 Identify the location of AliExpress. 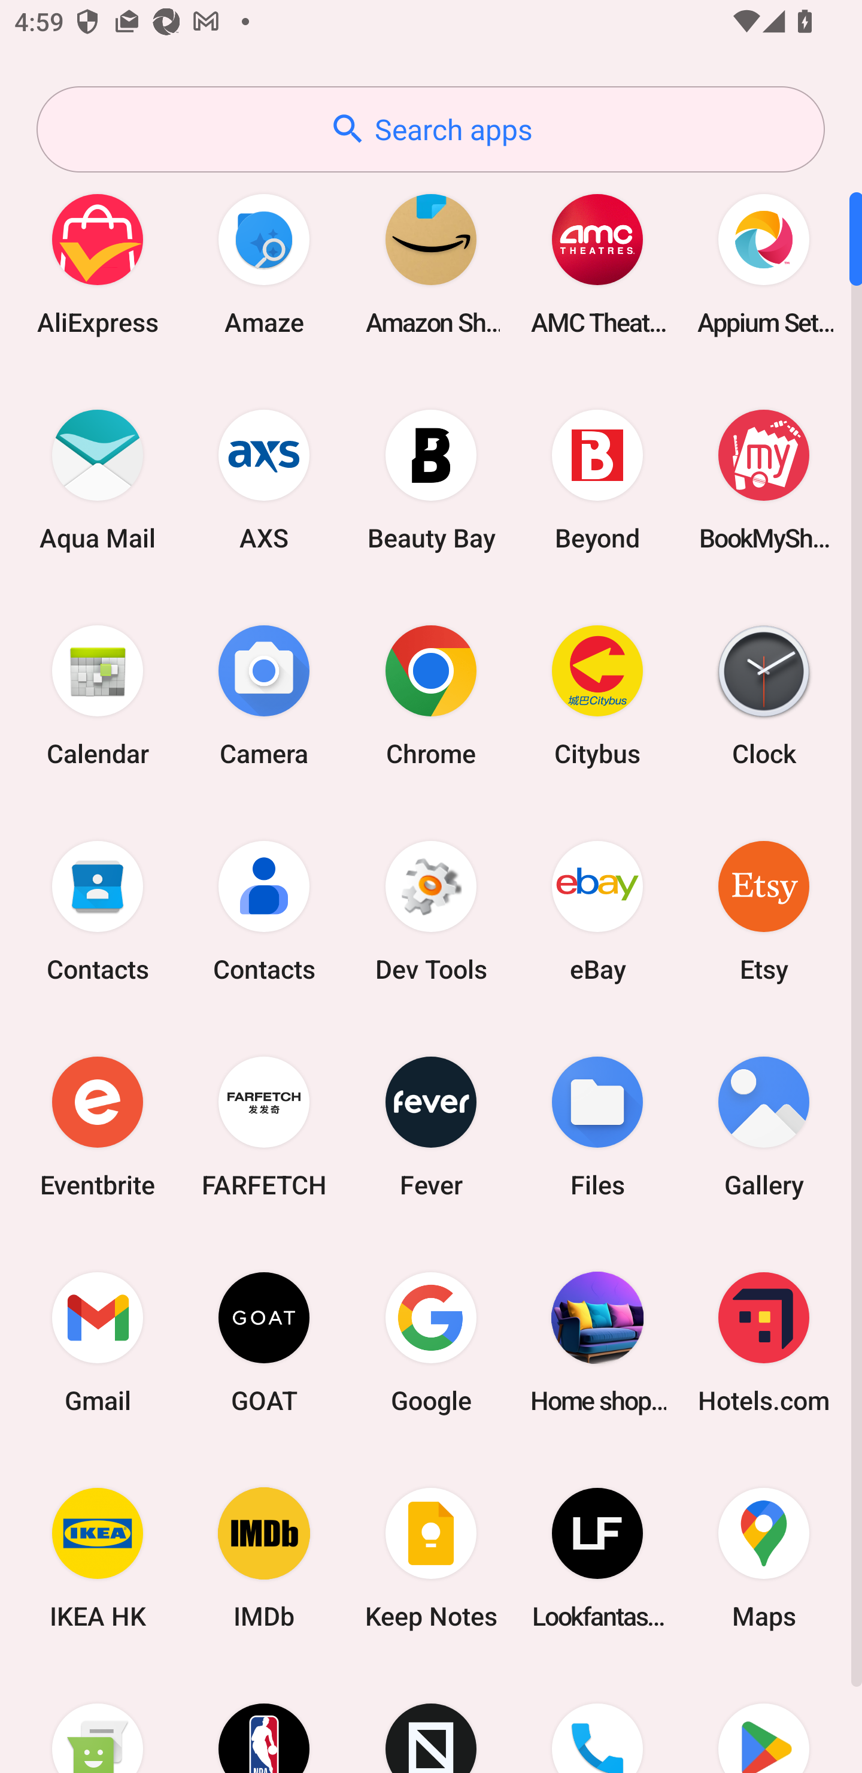
(98, 264).